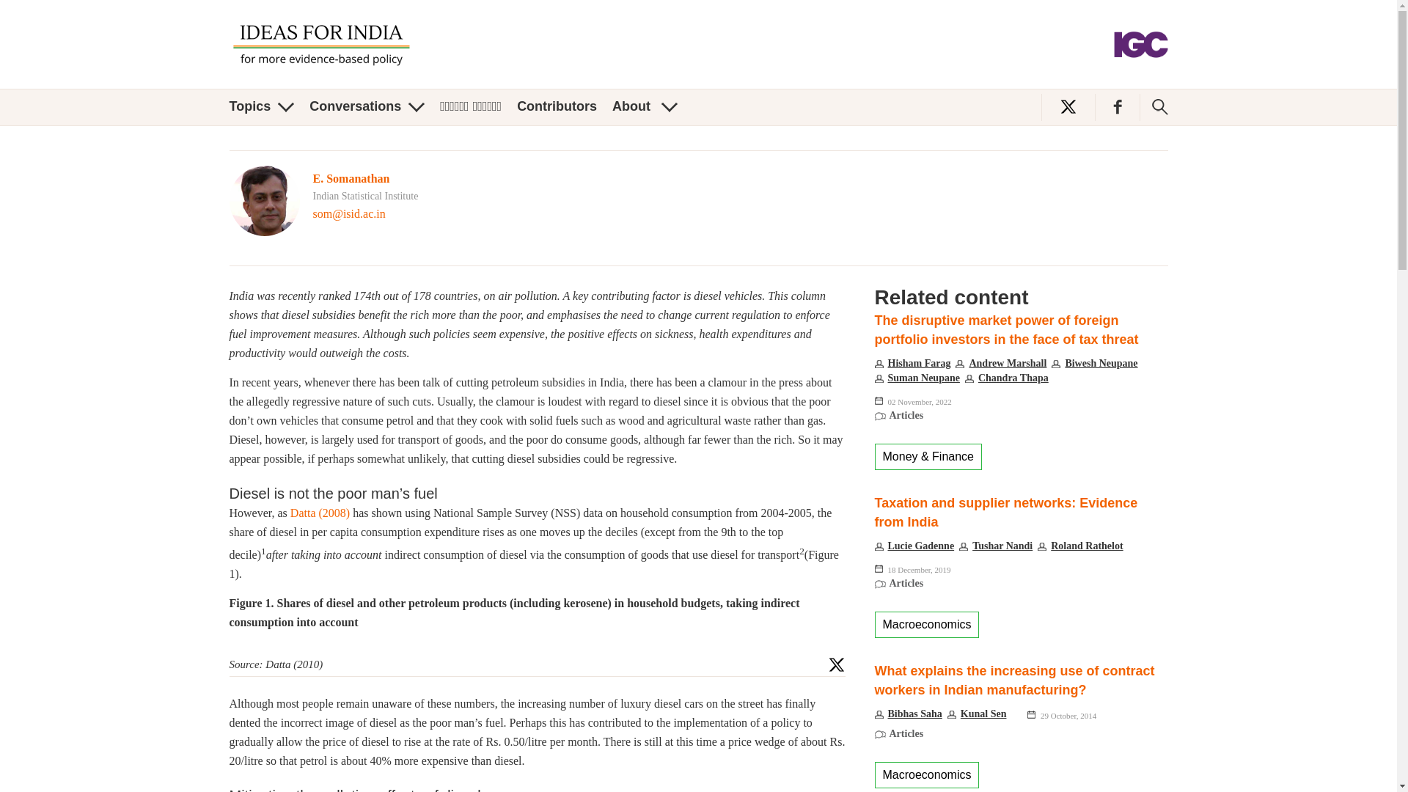 The width and height of the screenshot is (1408, 792). Describe the element at coordinates (367, 106) in the screenshot. I see `Conversations` at that location.